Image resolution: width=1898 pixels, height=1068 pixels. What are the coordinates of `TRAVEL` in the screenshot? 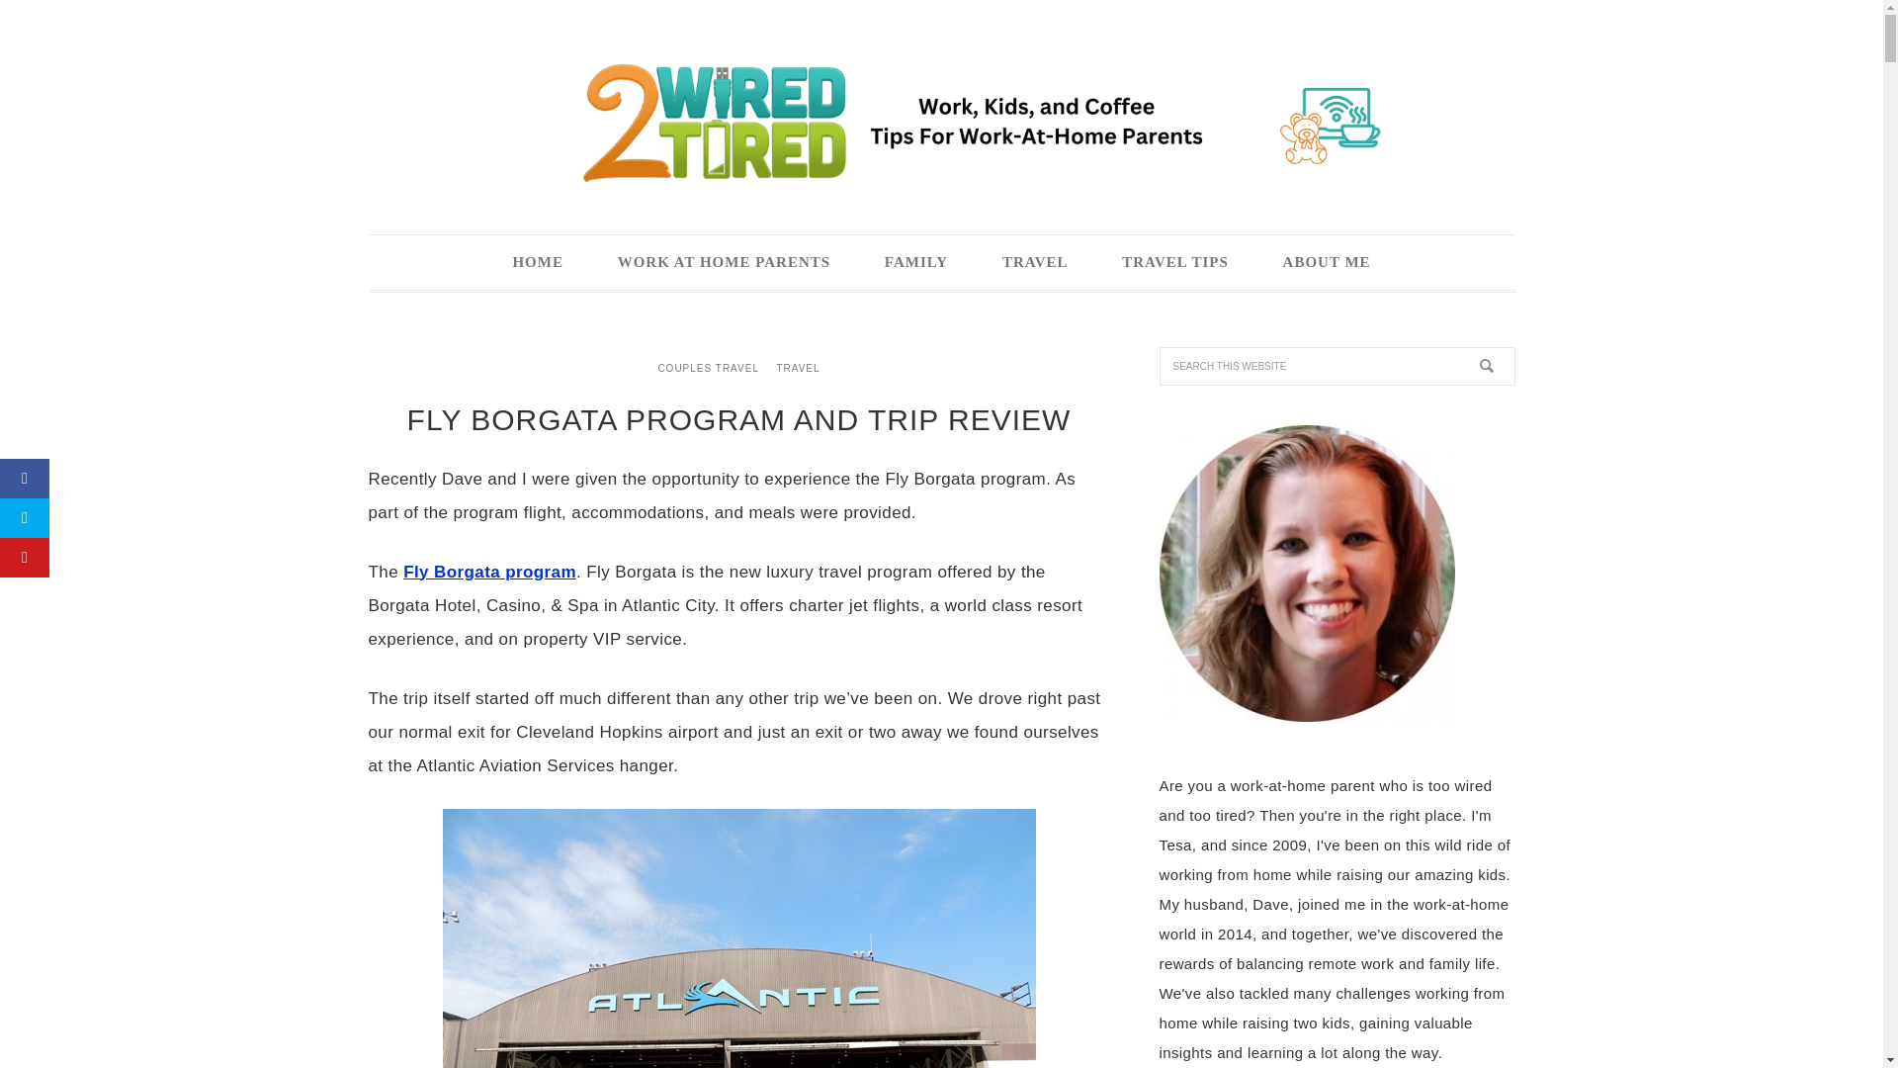 It's located at (797, 368).